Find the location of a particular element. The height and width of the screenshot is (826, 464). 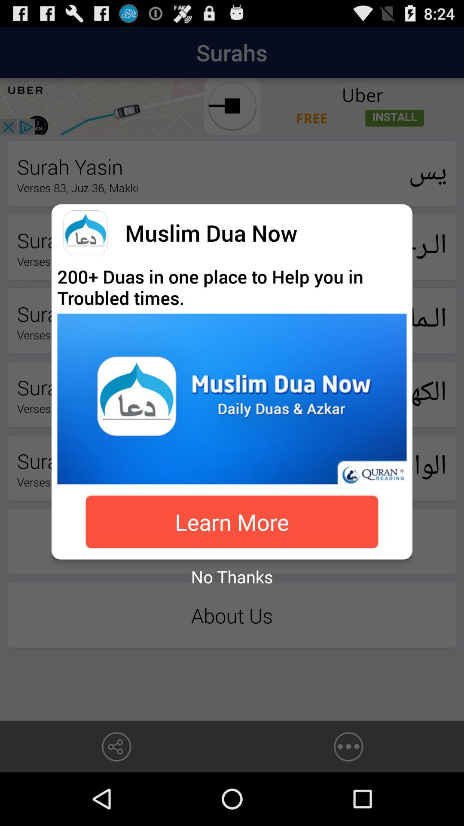

flip until no thanks app is located at coordinates (232, 576).